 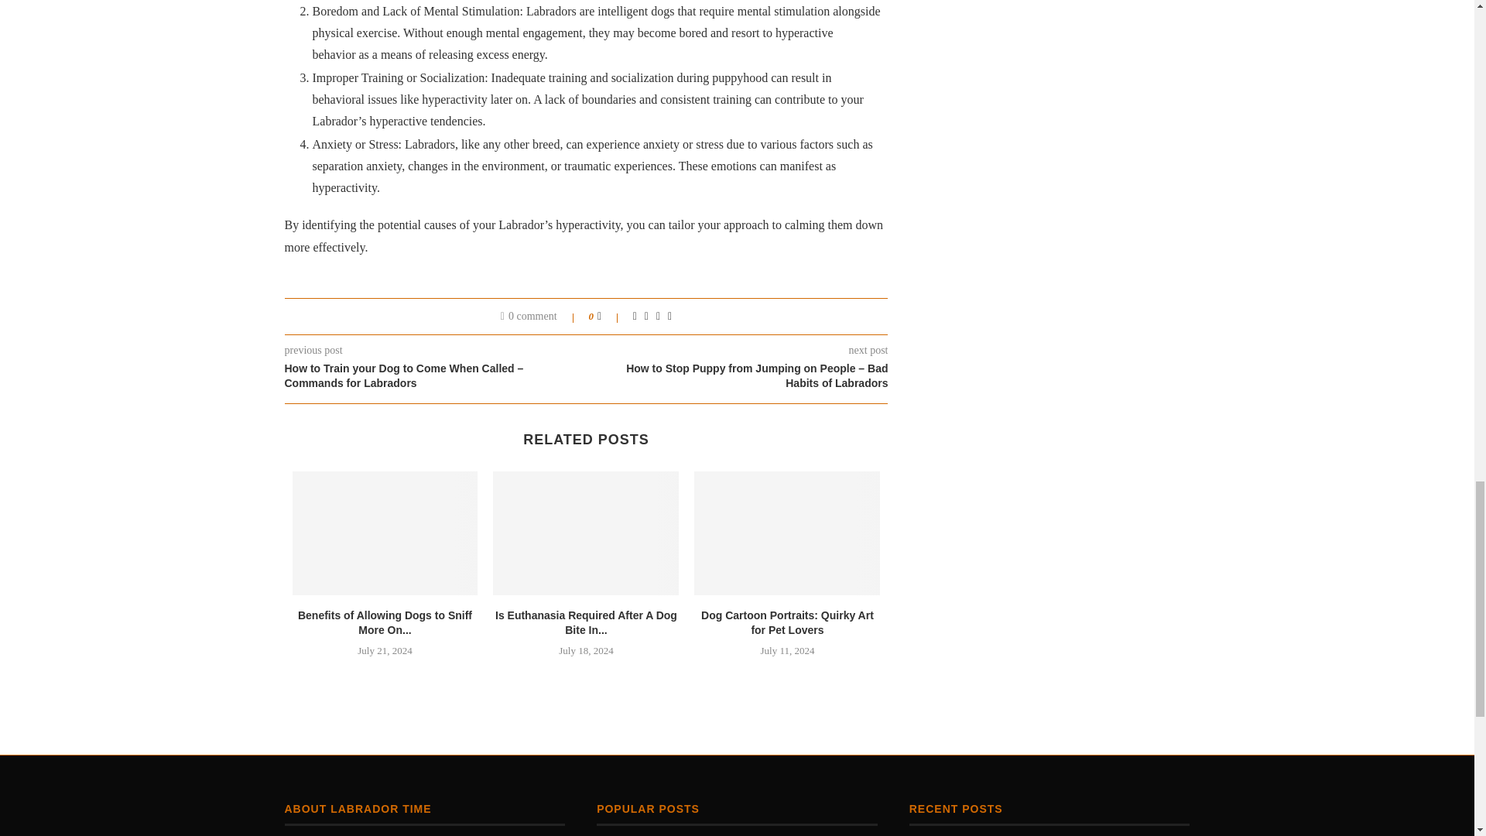 I want to click on Is Euthanasia Required After A Dog Bite In..., so click(x=586, y=622).